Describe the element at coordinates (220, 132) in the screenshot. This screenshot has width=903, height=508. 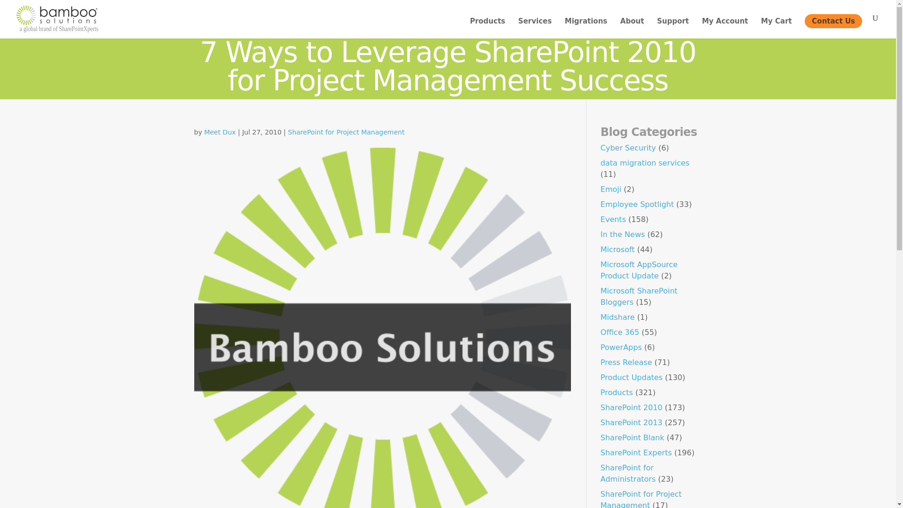
I see `Posts by Meet Dux` at that location.